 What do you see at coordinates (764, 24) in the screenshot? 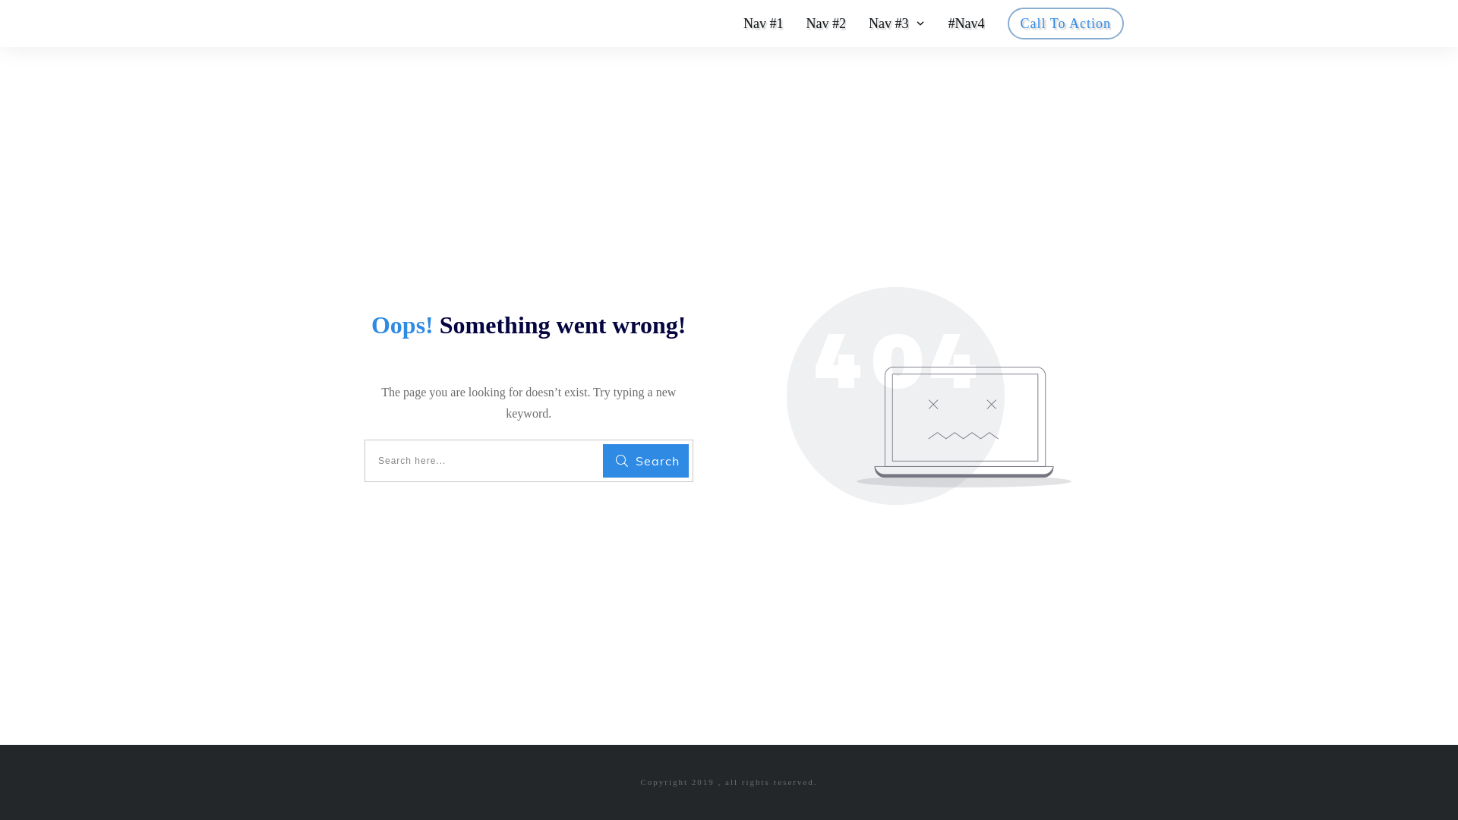
I see `Nav #1` at bounding box center [764, 24].